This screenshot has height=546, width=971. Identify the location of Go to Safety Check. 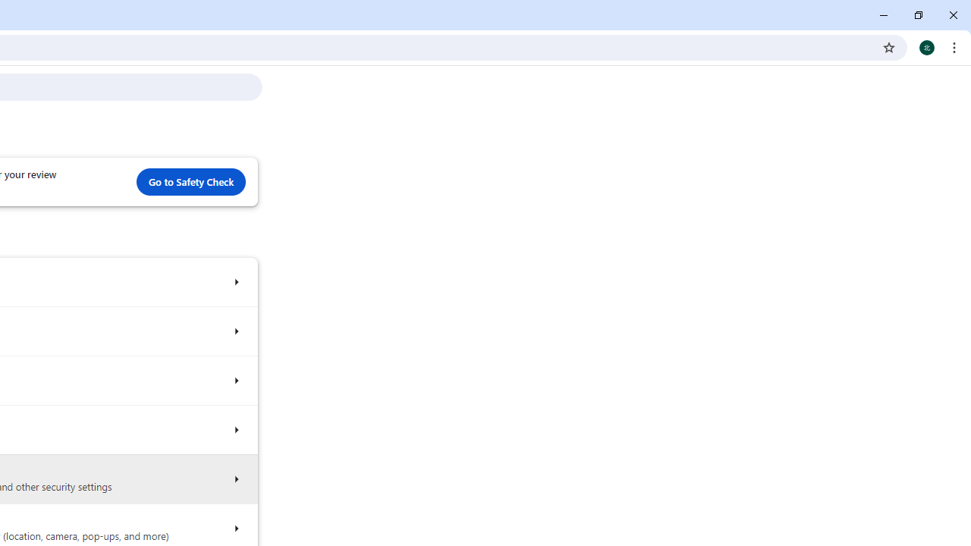
(191, 182).